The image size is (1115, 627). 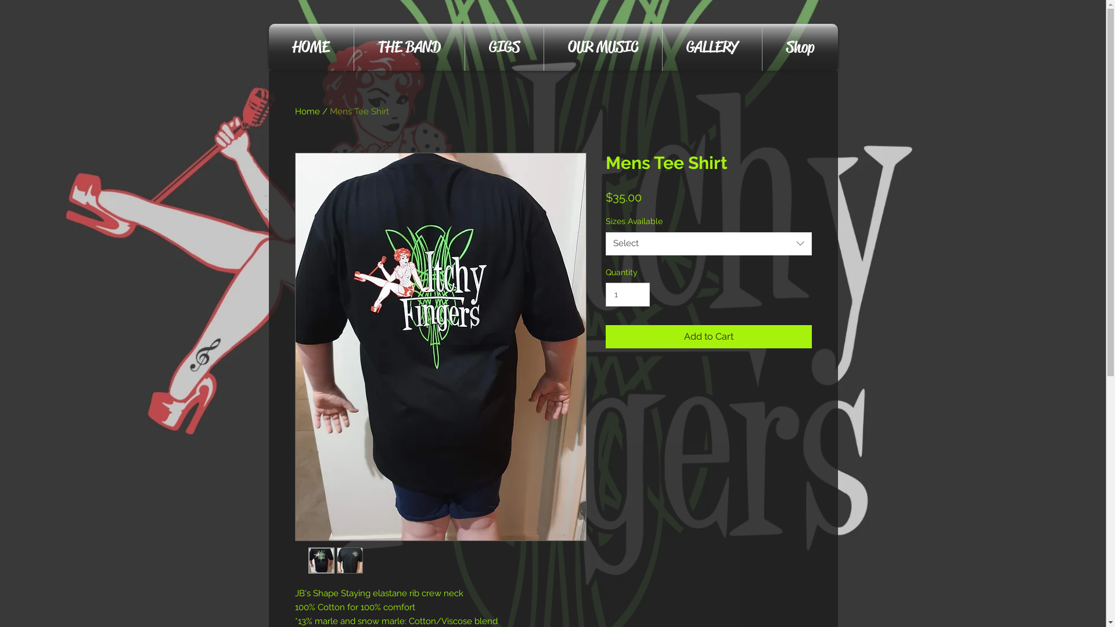 I want to click on Mens Tee Shirt, so click(x=359, y=111).